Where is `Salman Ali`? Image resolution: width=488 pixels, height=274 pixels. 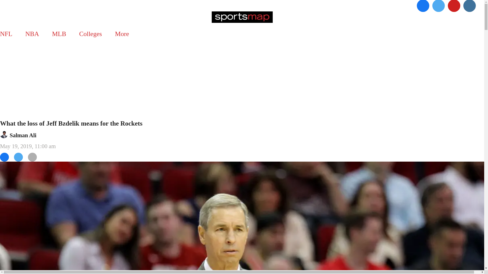 Salman Ali is located at coordinates (23, 135).